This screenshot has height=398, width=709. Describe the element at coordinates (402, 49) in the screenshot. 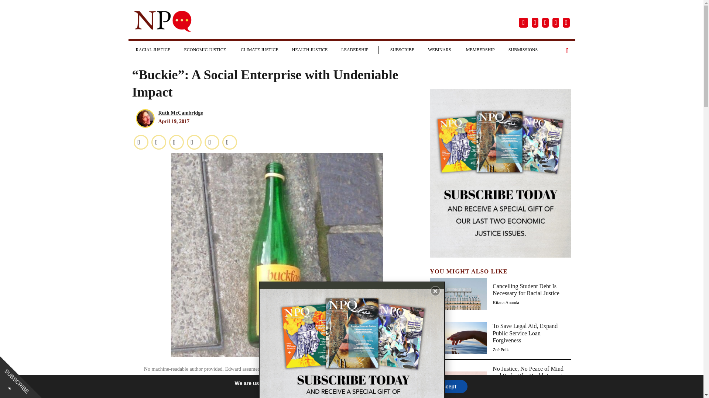

I see `SUBSCRIBE` at that location.